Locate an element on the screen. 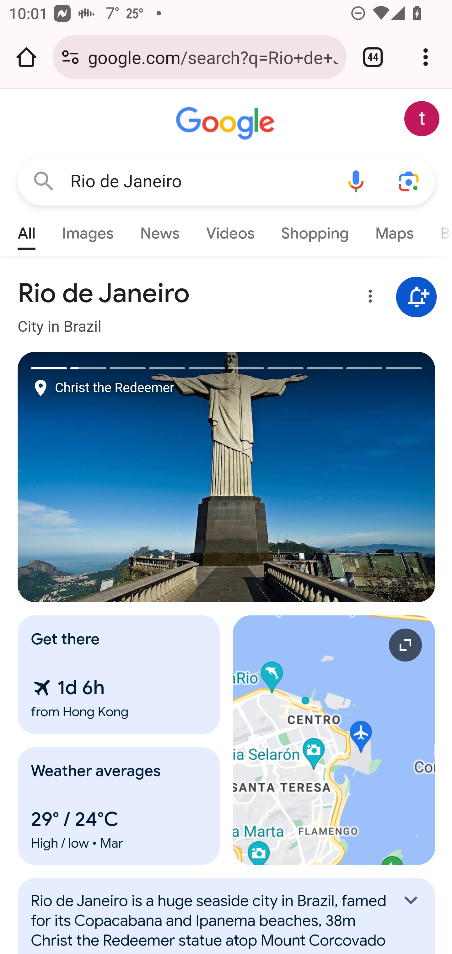 The image size is (452, 954). Images is located at coordinates (88, 230).